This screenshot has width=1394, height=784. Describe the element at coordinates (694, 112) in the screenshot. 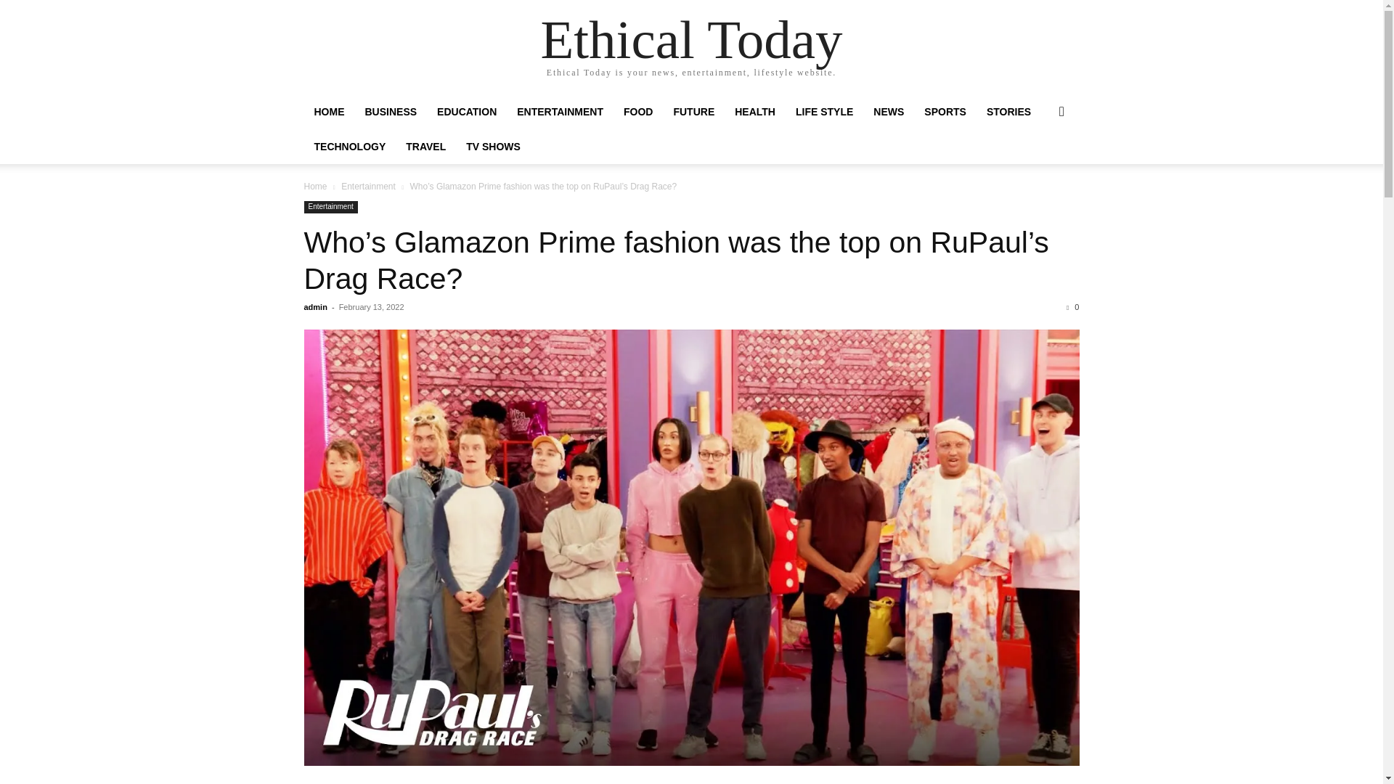

I see `FUTURE` at that location.